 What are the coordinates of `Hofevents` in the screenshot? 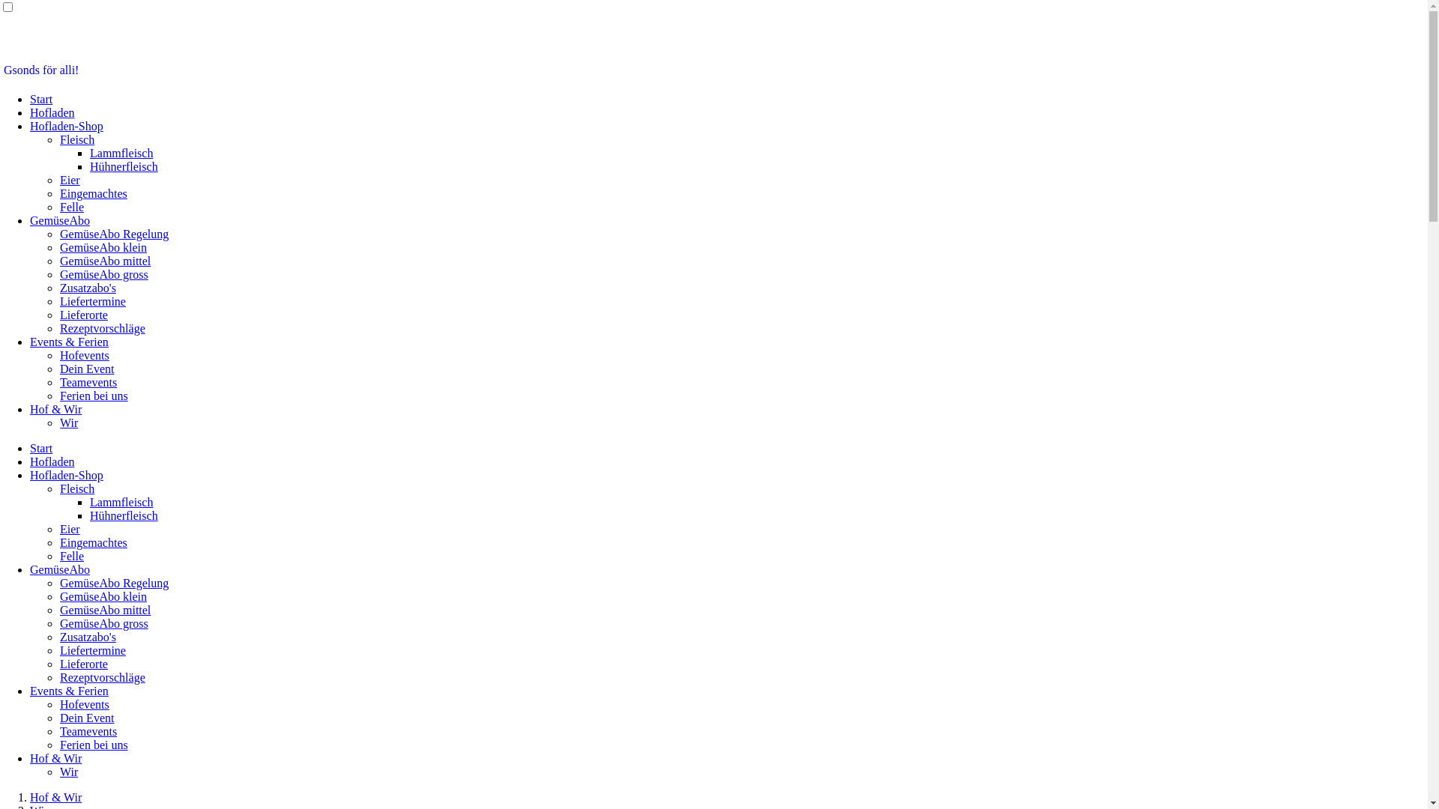 It's located at (85, 355).